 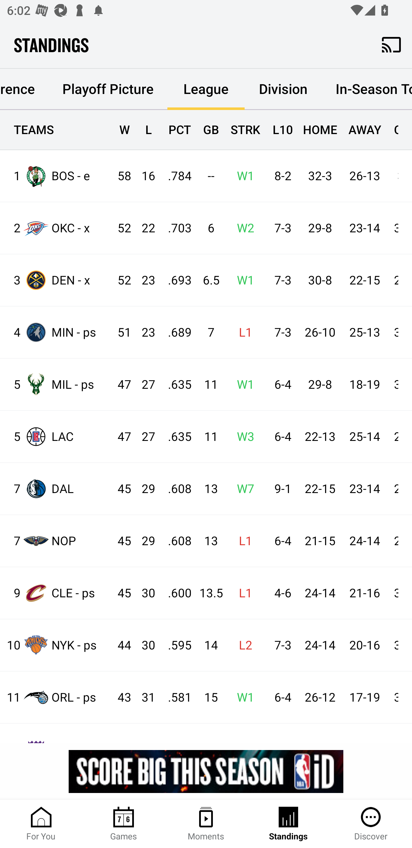 What do you see at coordinates (41, 824) in the screenshot?
I see `For You` at bounding box center [41, 824].